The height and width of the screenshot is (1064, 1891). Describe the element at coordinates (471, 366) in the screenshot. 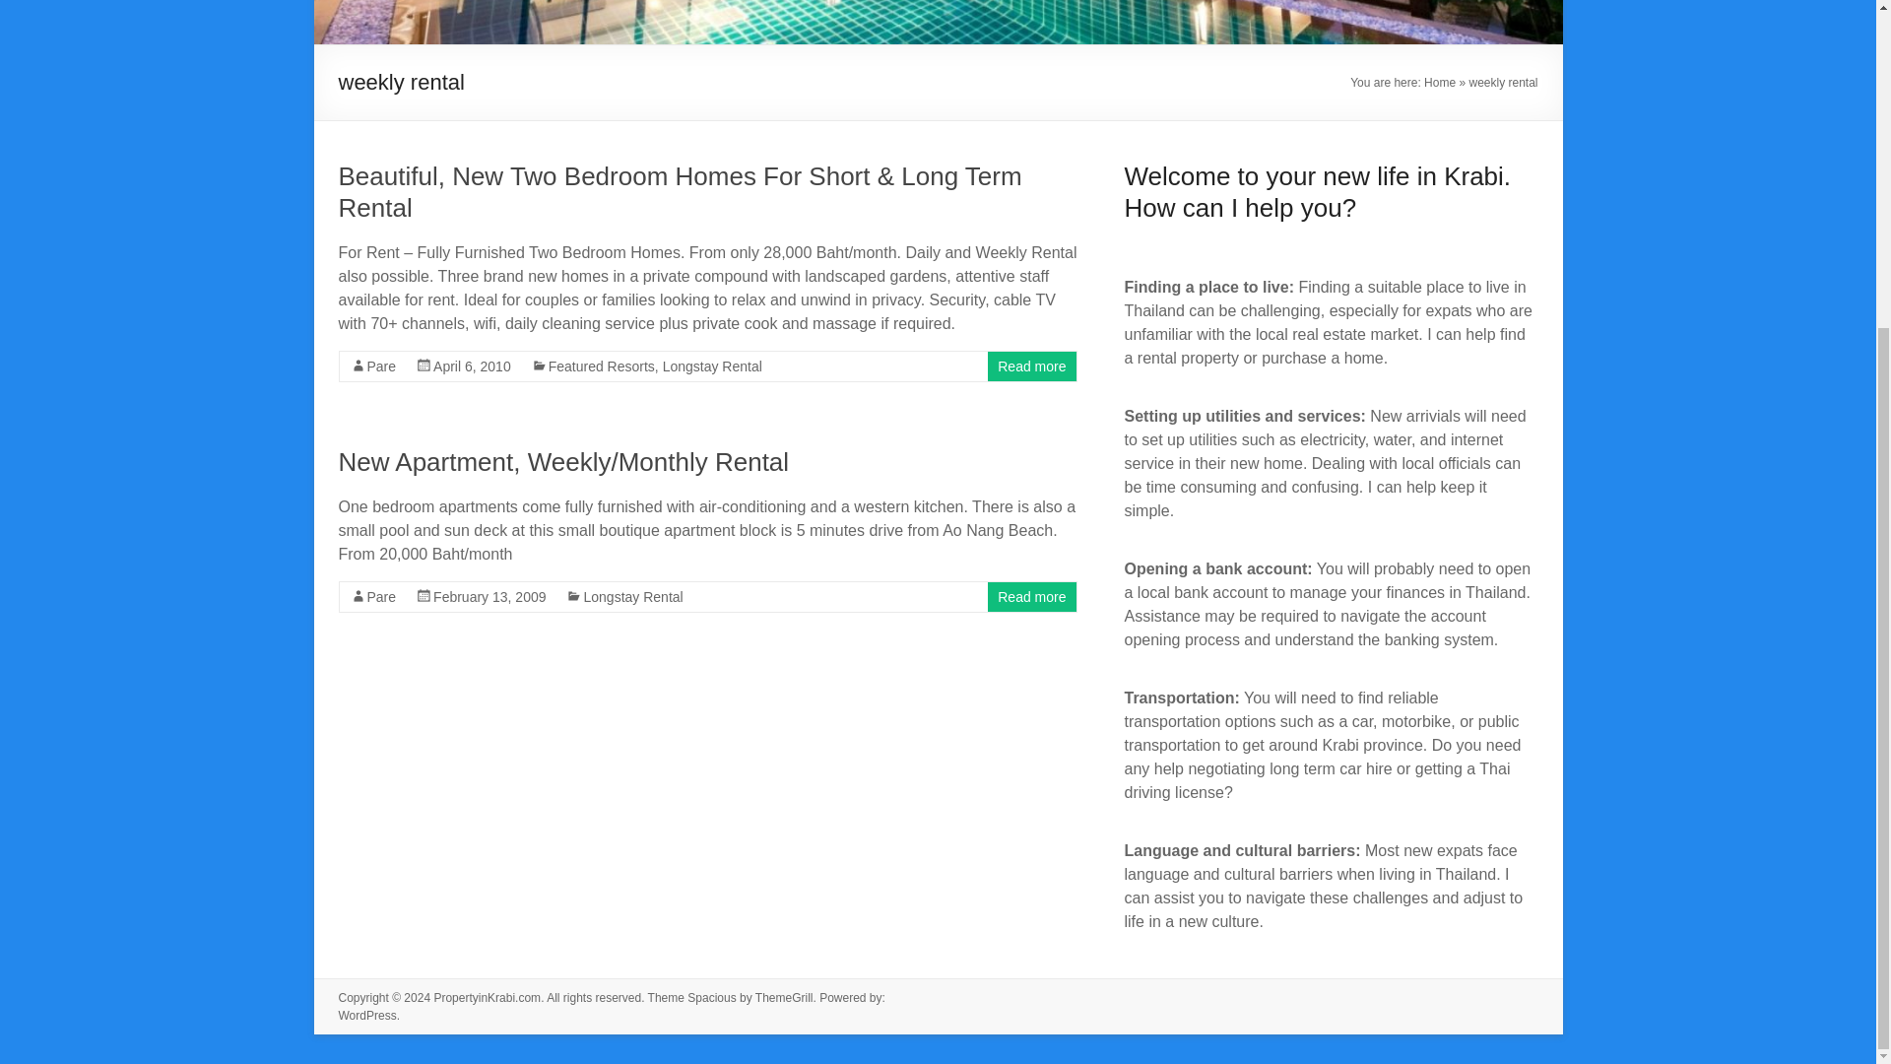

I see `7:47 pm` at that location.